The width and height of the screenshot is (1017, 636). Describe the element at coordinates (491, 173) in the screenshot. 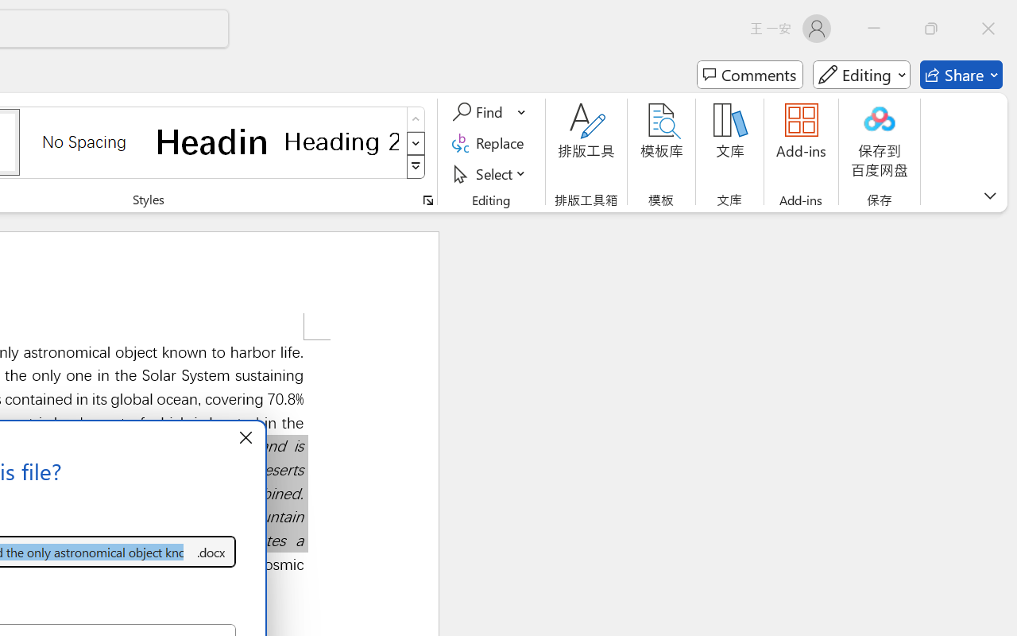

I see `Select` at that location.